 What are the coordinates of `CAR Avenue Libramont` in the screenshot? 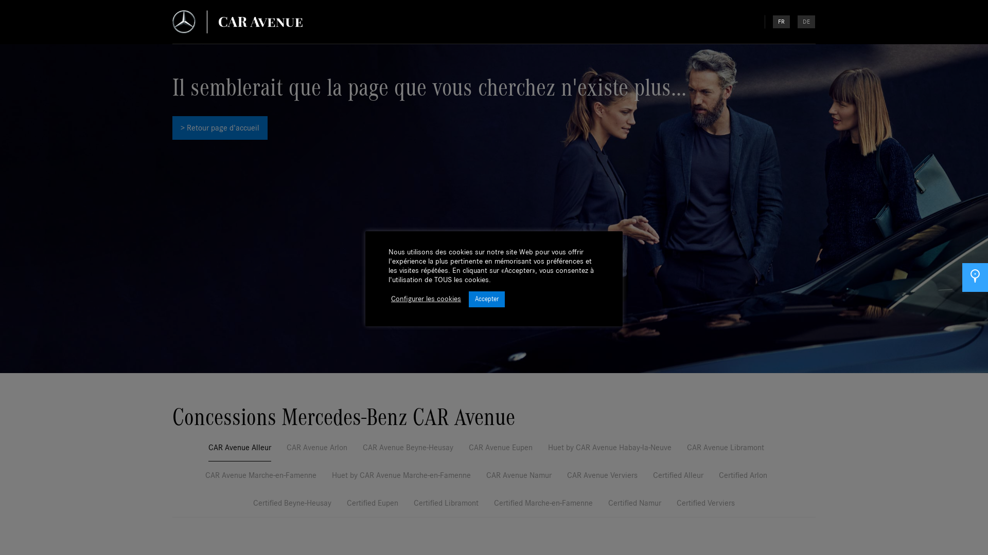 It's located at (726, 451).